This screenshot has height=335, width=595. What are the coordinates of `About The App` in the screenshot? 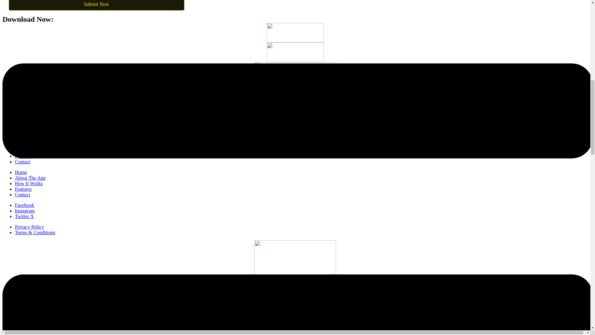 It's located at (30, 323).